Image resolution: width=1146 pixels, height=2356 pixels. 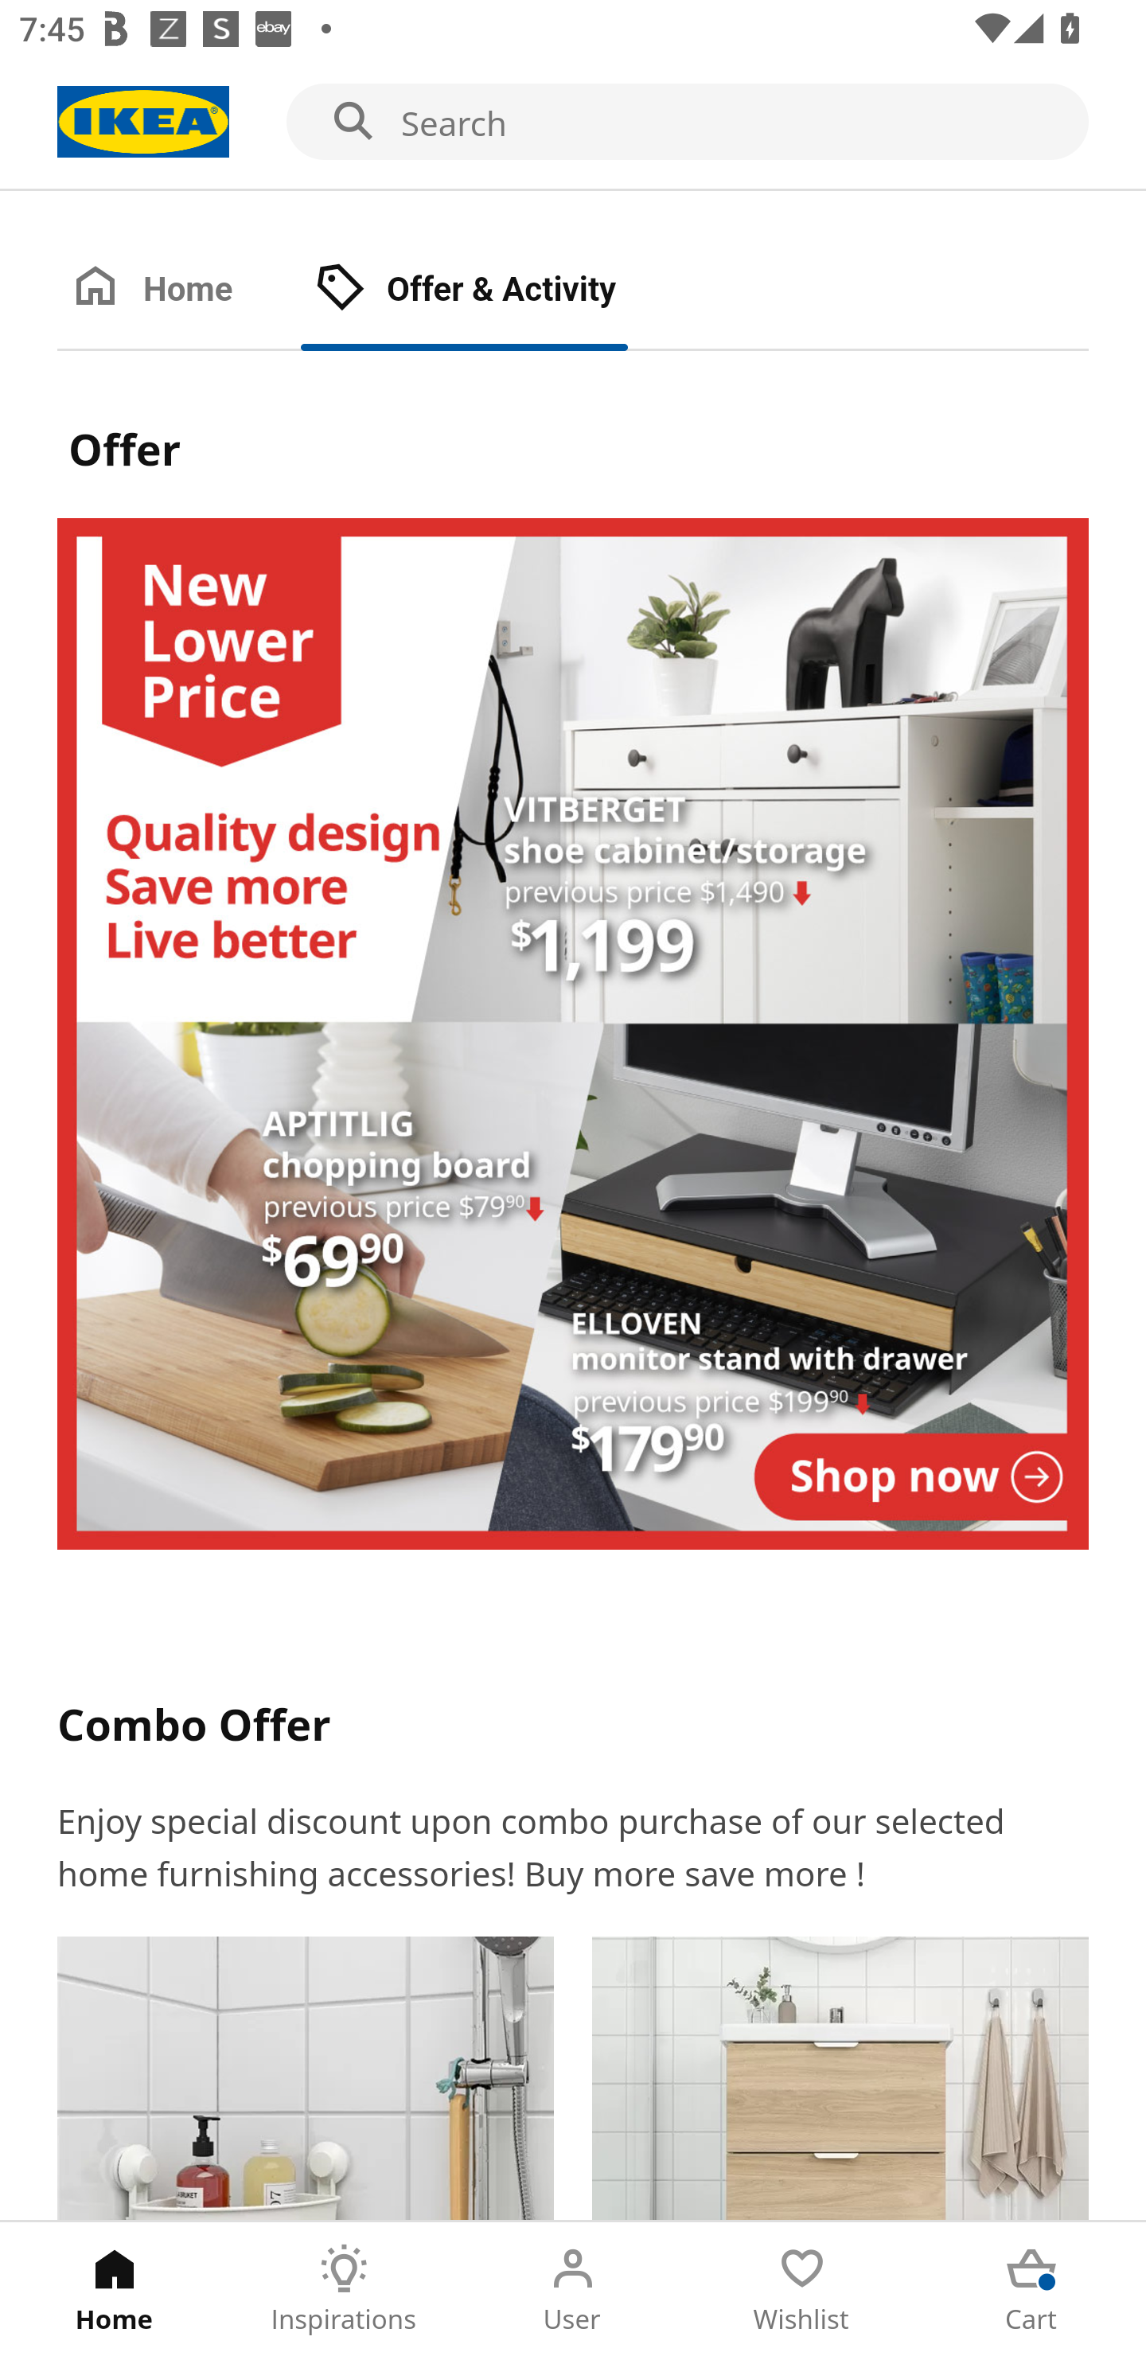 What do you see at coordinates (178, 290) in the screenshot?
I see `Home
Tab 1 of 2` at bounding box center [178, 290].